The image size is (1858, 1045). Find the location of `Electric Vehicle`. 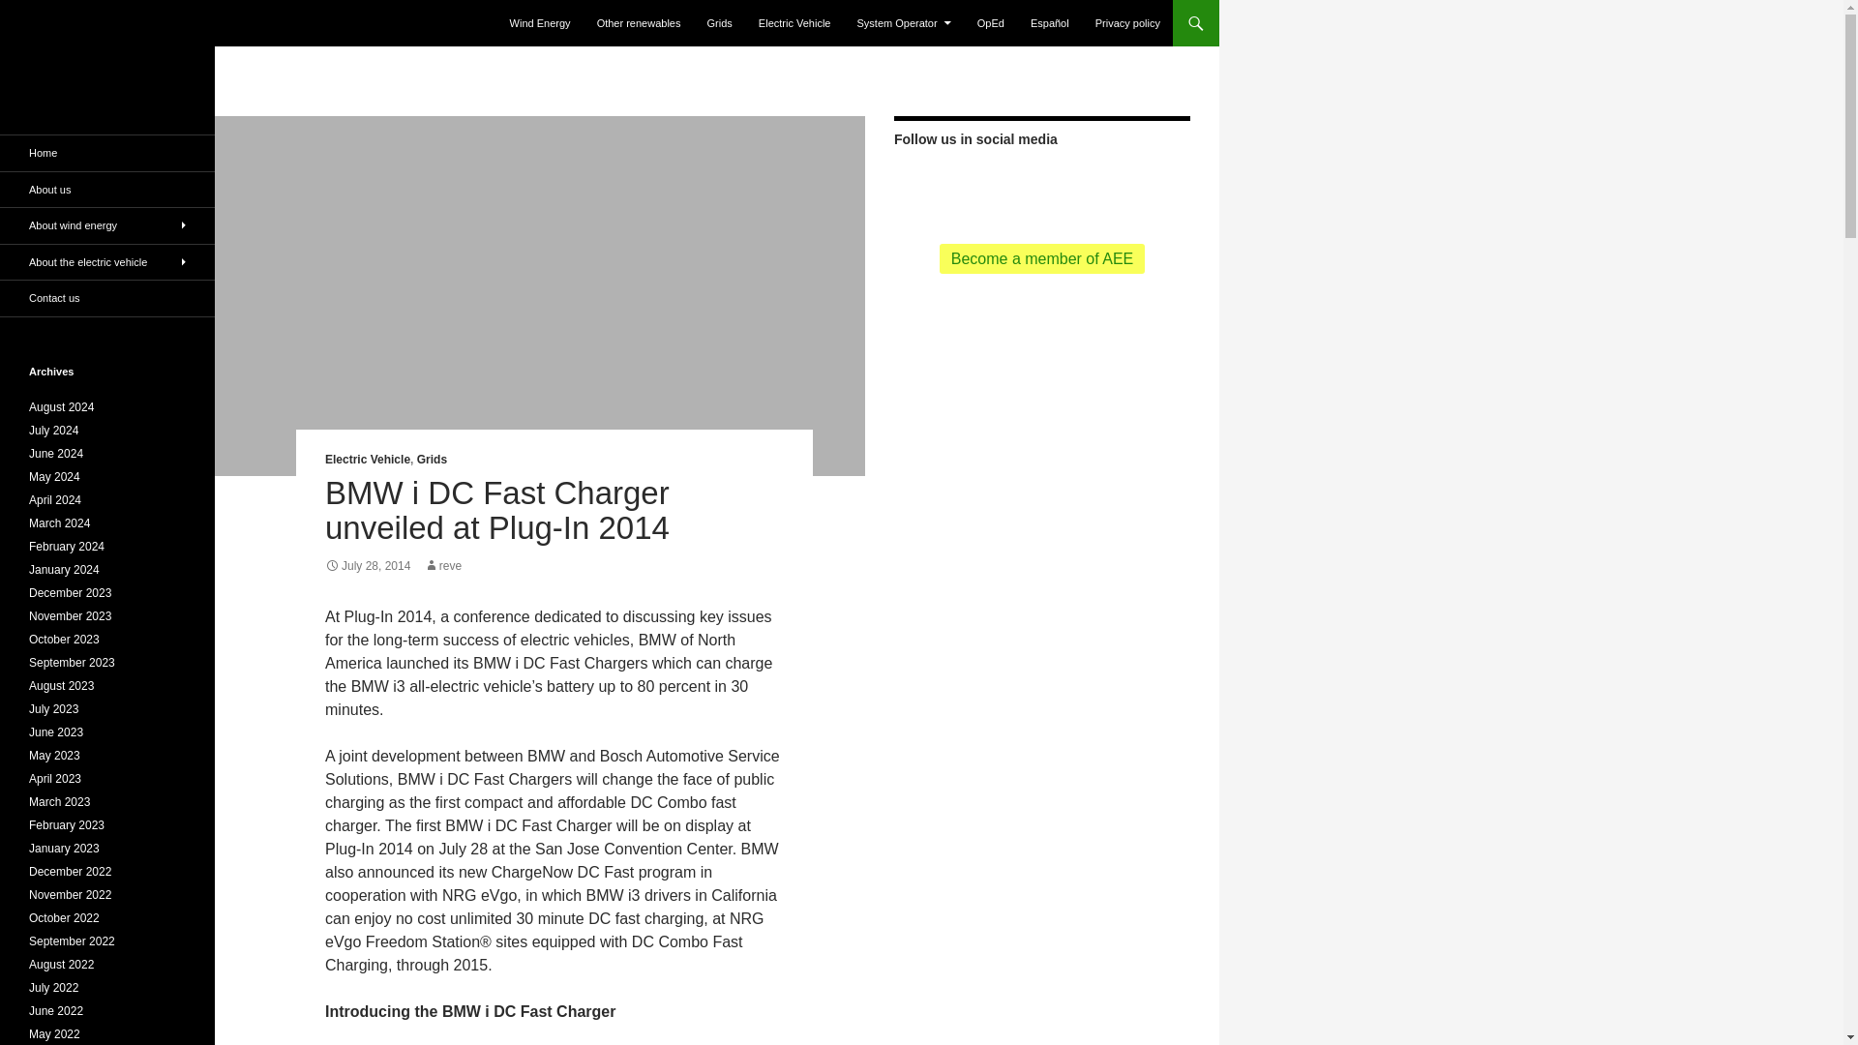

Electric Vehicle is located at coordinates (368, 459).